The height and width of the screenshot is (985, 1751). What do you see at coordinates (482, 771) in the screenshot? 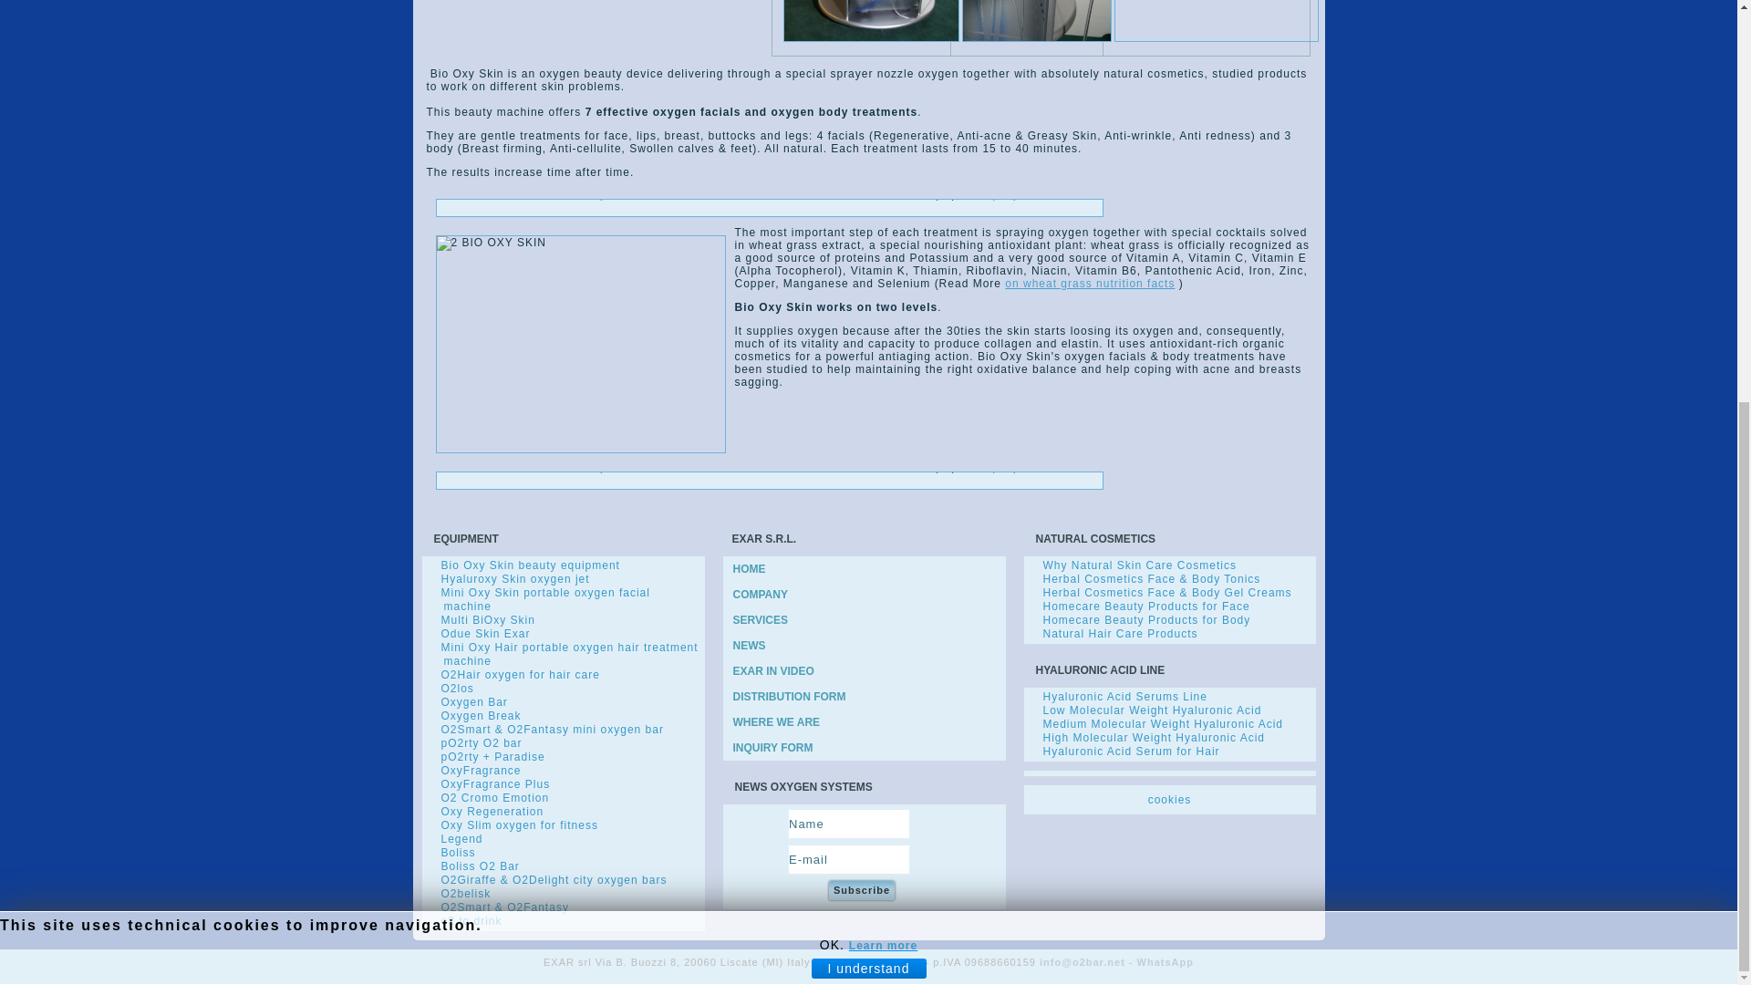
I see `OxyFragrance` at bounding box center [482, 771].